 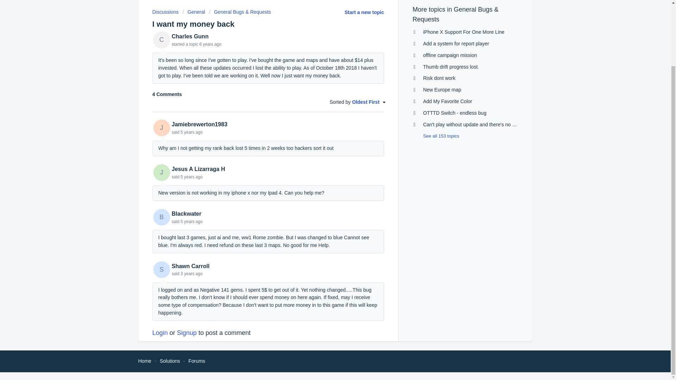 What do you see at coordinates (170, 361) in the screenshot?
I see `Solutions` at bounding box center [170, 361].